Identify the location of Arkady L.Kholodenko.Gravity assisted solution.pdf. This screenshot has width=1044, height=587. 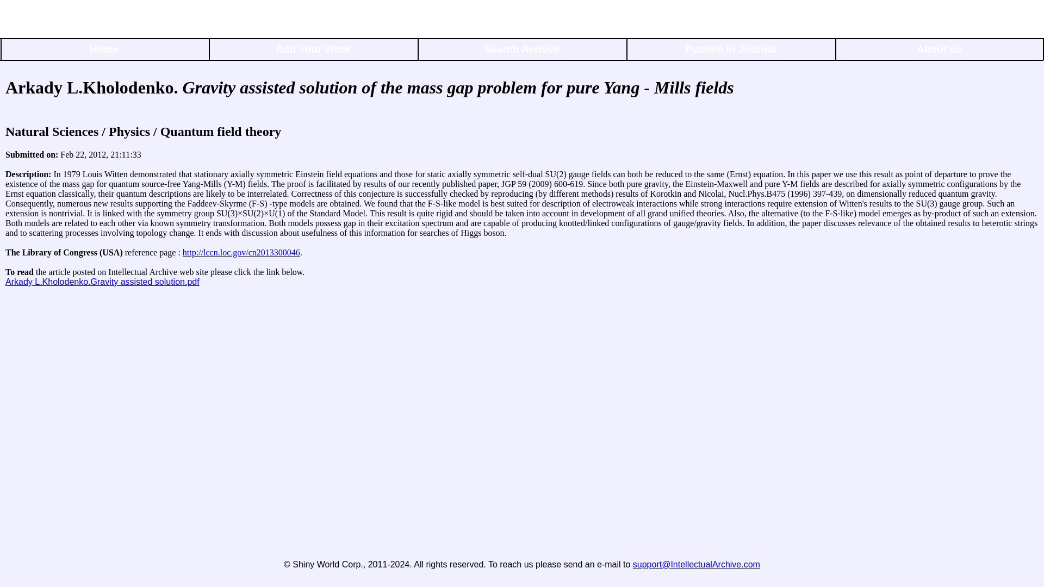
(102, 282).